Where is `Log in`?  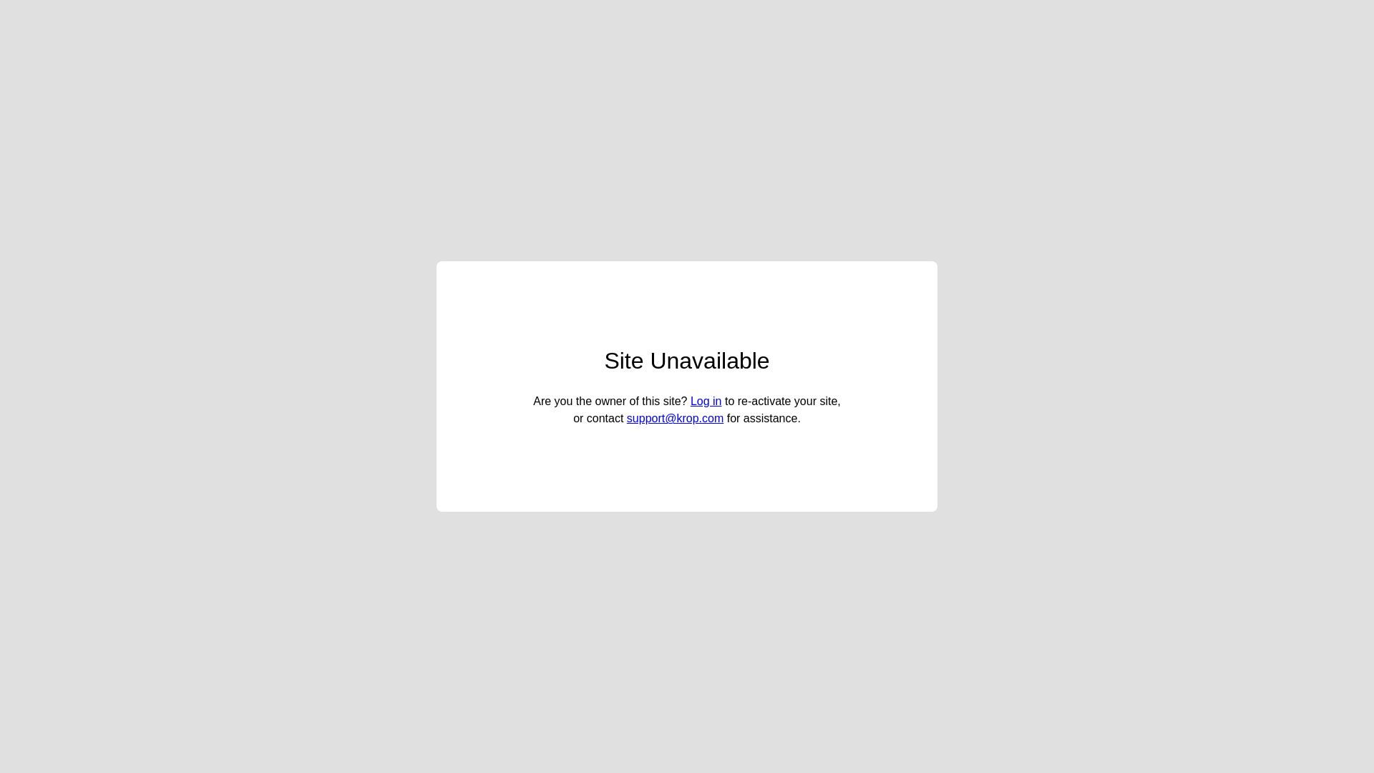 Log in is located at coordinates (706, 401).